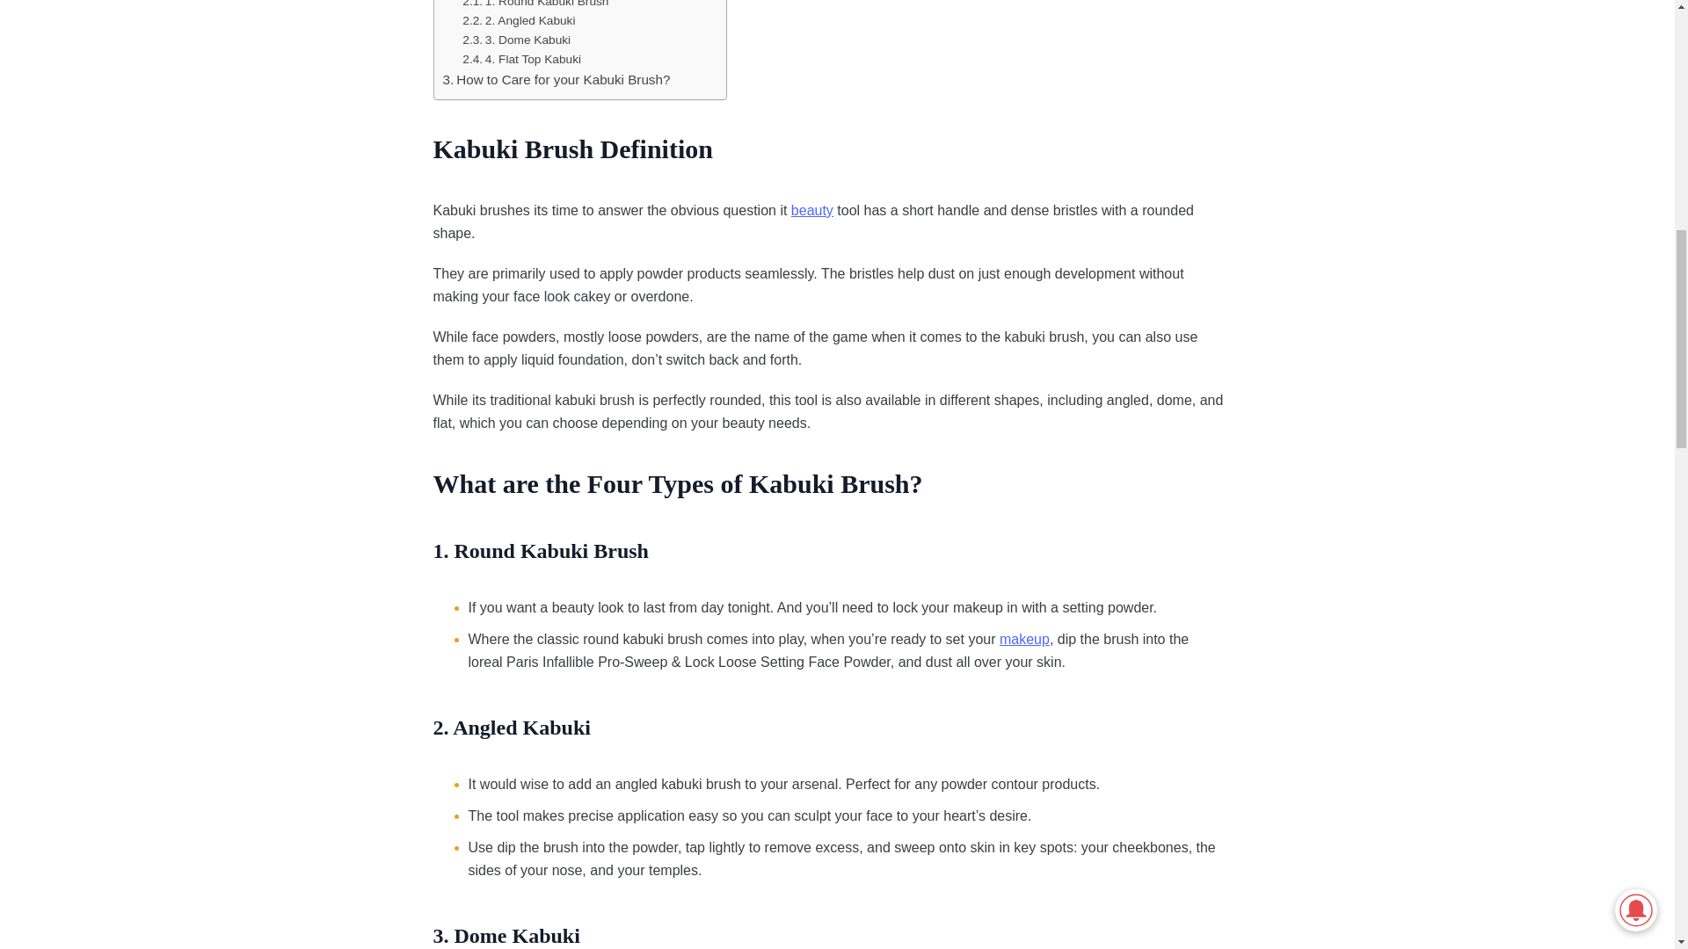 The height and width of the screenshot is (949, 1688). Describe the element at coordinates (521, 60) in the screenshot. I see `4. Flat Top Kabuki` at that location.